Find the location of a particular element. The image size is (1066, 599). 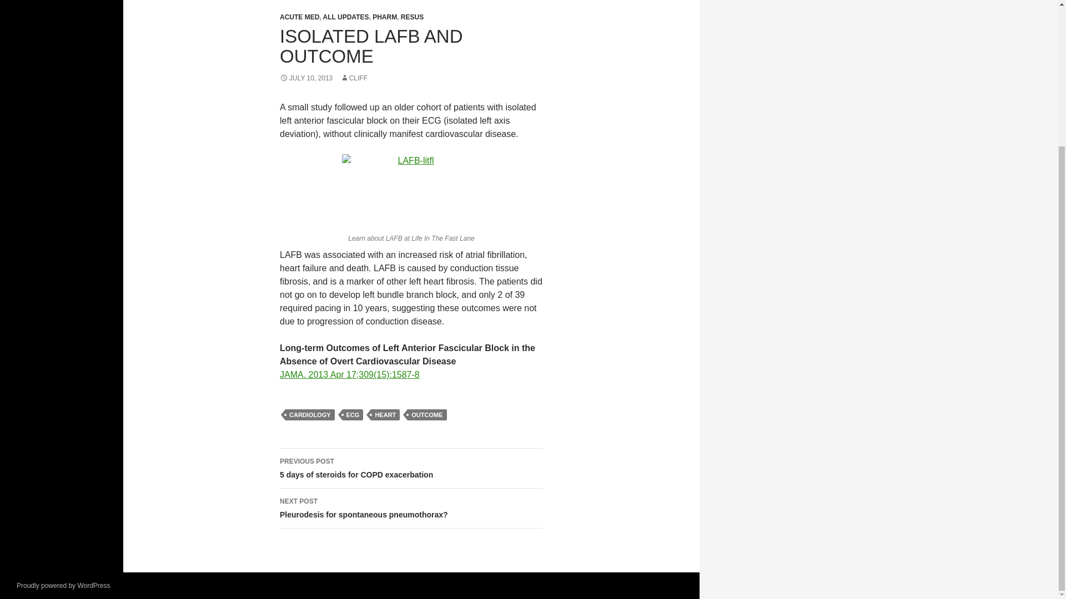

PHARM is located at coordinates (299, 17).